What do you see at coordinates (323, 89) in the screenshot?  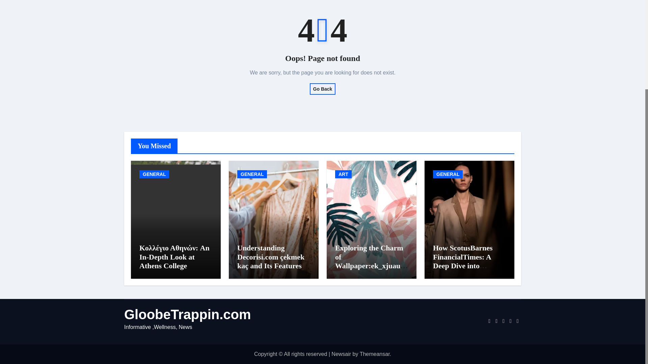 I see `Go Back` at bounding box center [323, 89].